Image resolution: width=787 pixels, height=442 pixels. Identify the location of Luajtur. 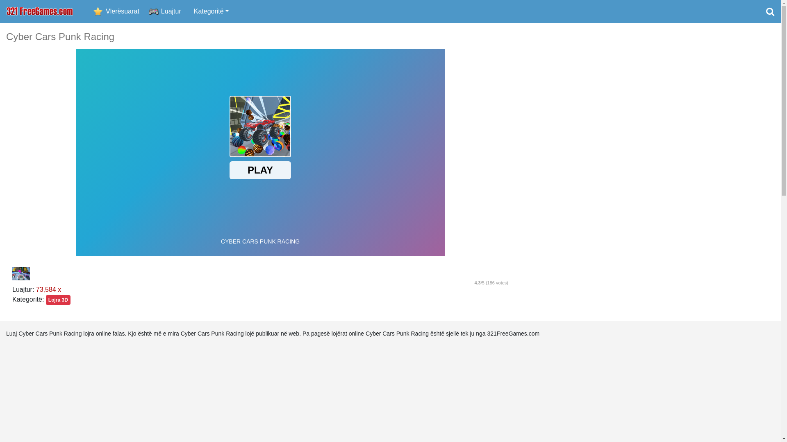
(171, 11).